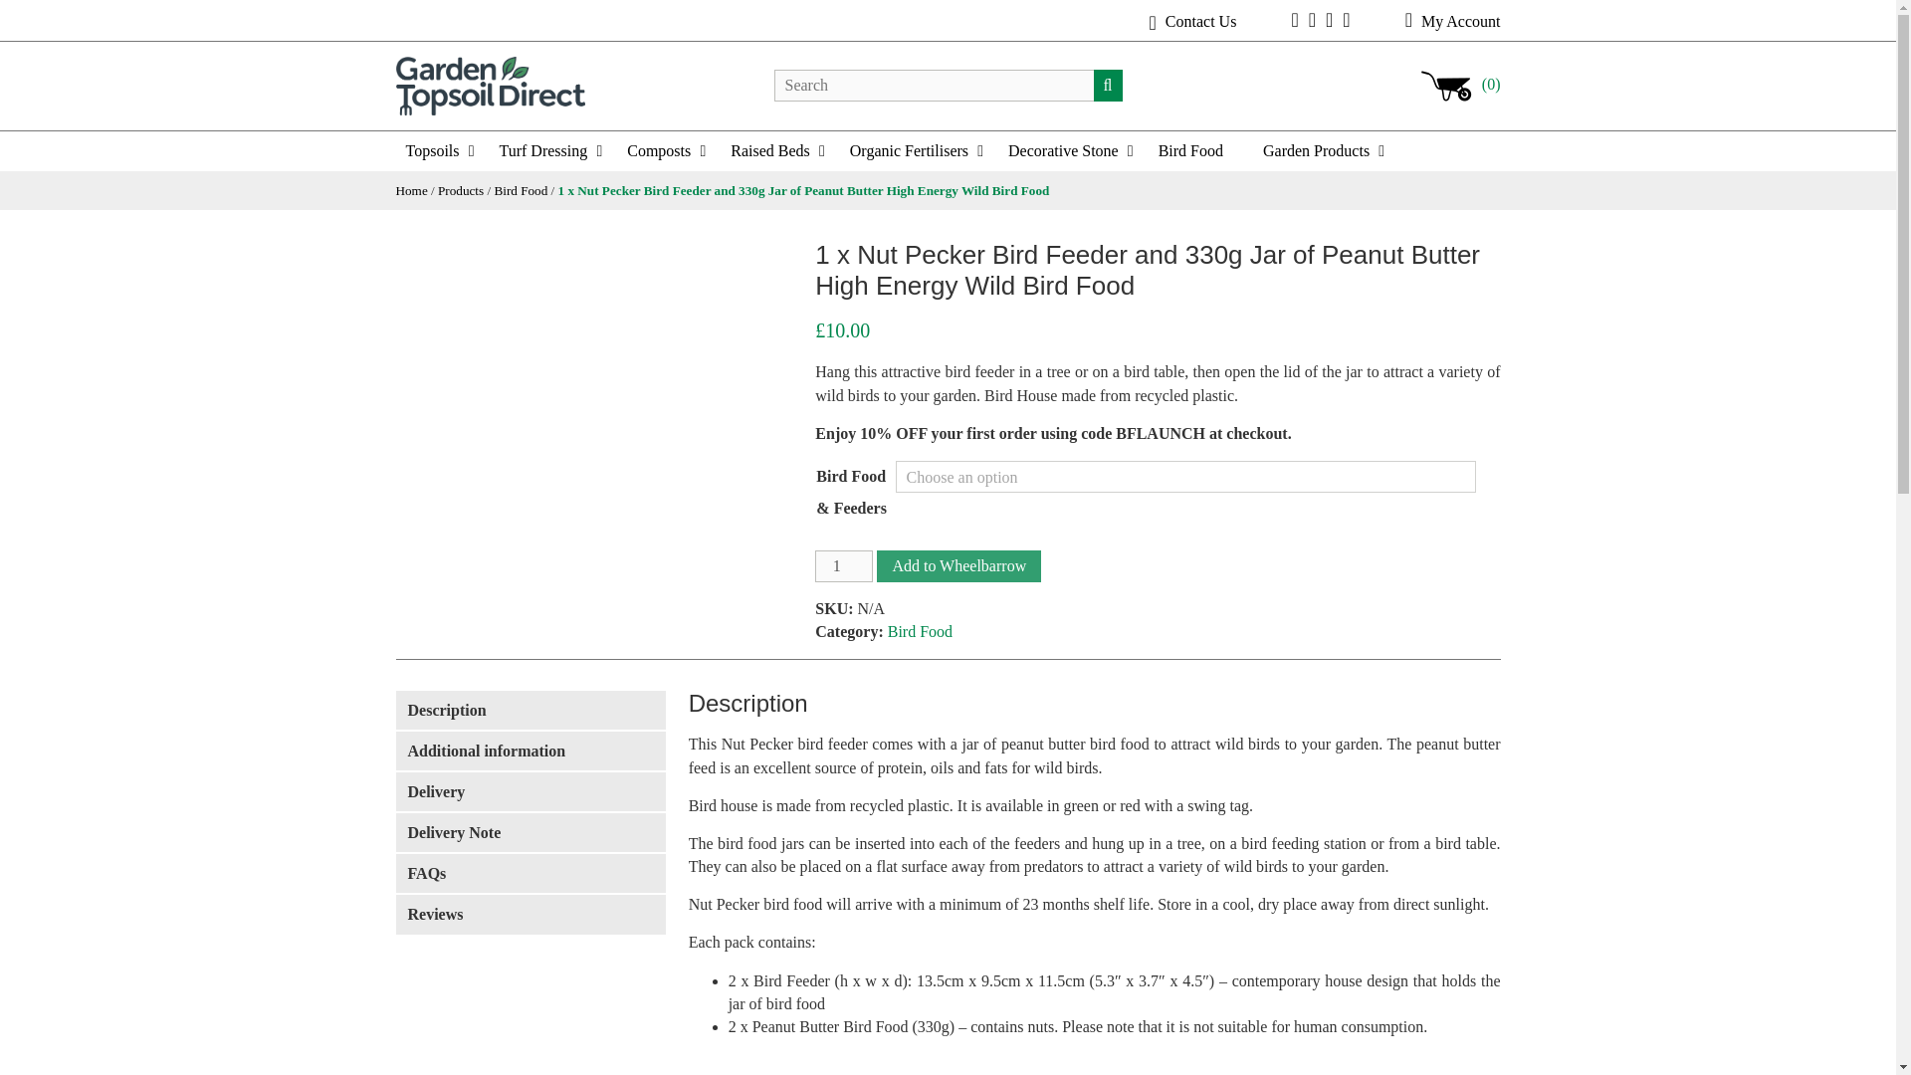 The image size is (1911, 1075). What do you see at coordinates (1108, 86) in the screenshot?
I see `Search` at bounding box center [1108, 86].